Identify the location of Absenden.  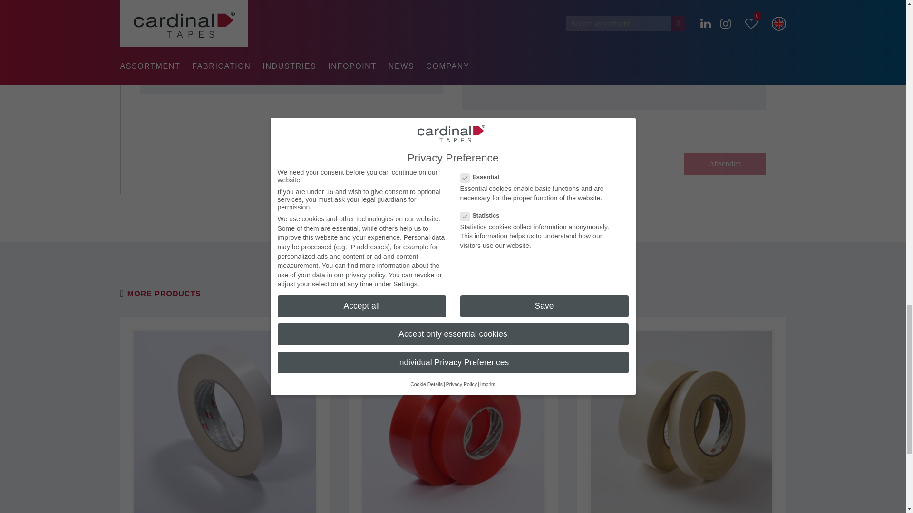
(725, 163).